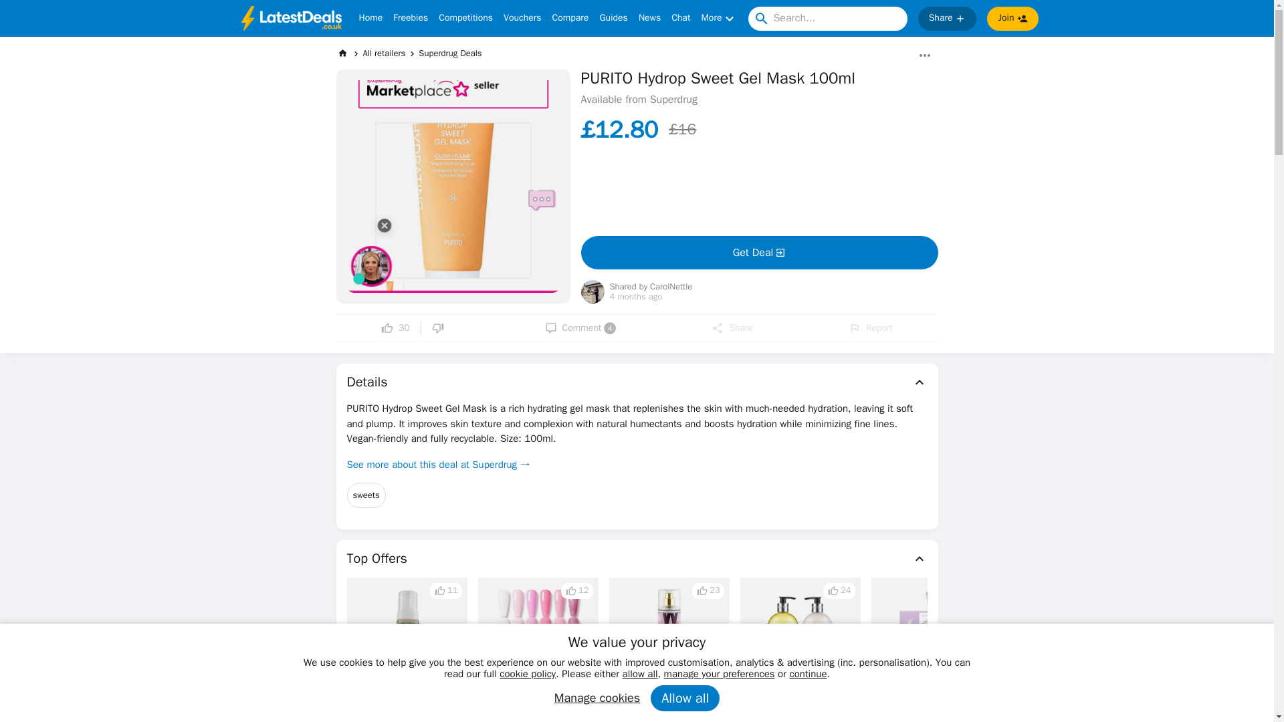  Describe the element at coordinates (1012, 19) in the screenshot. I see `Join` at that location.